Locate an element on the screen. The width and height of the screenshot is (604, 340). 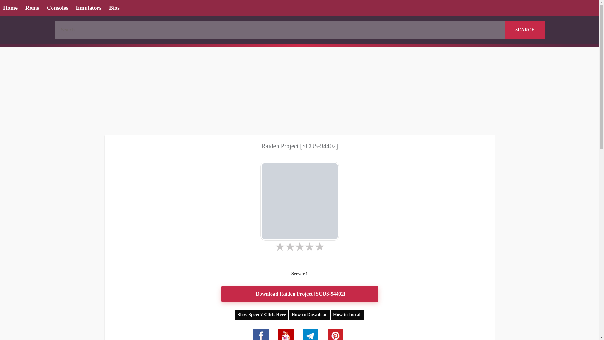
Consoles is located at coordinates (57, 8).